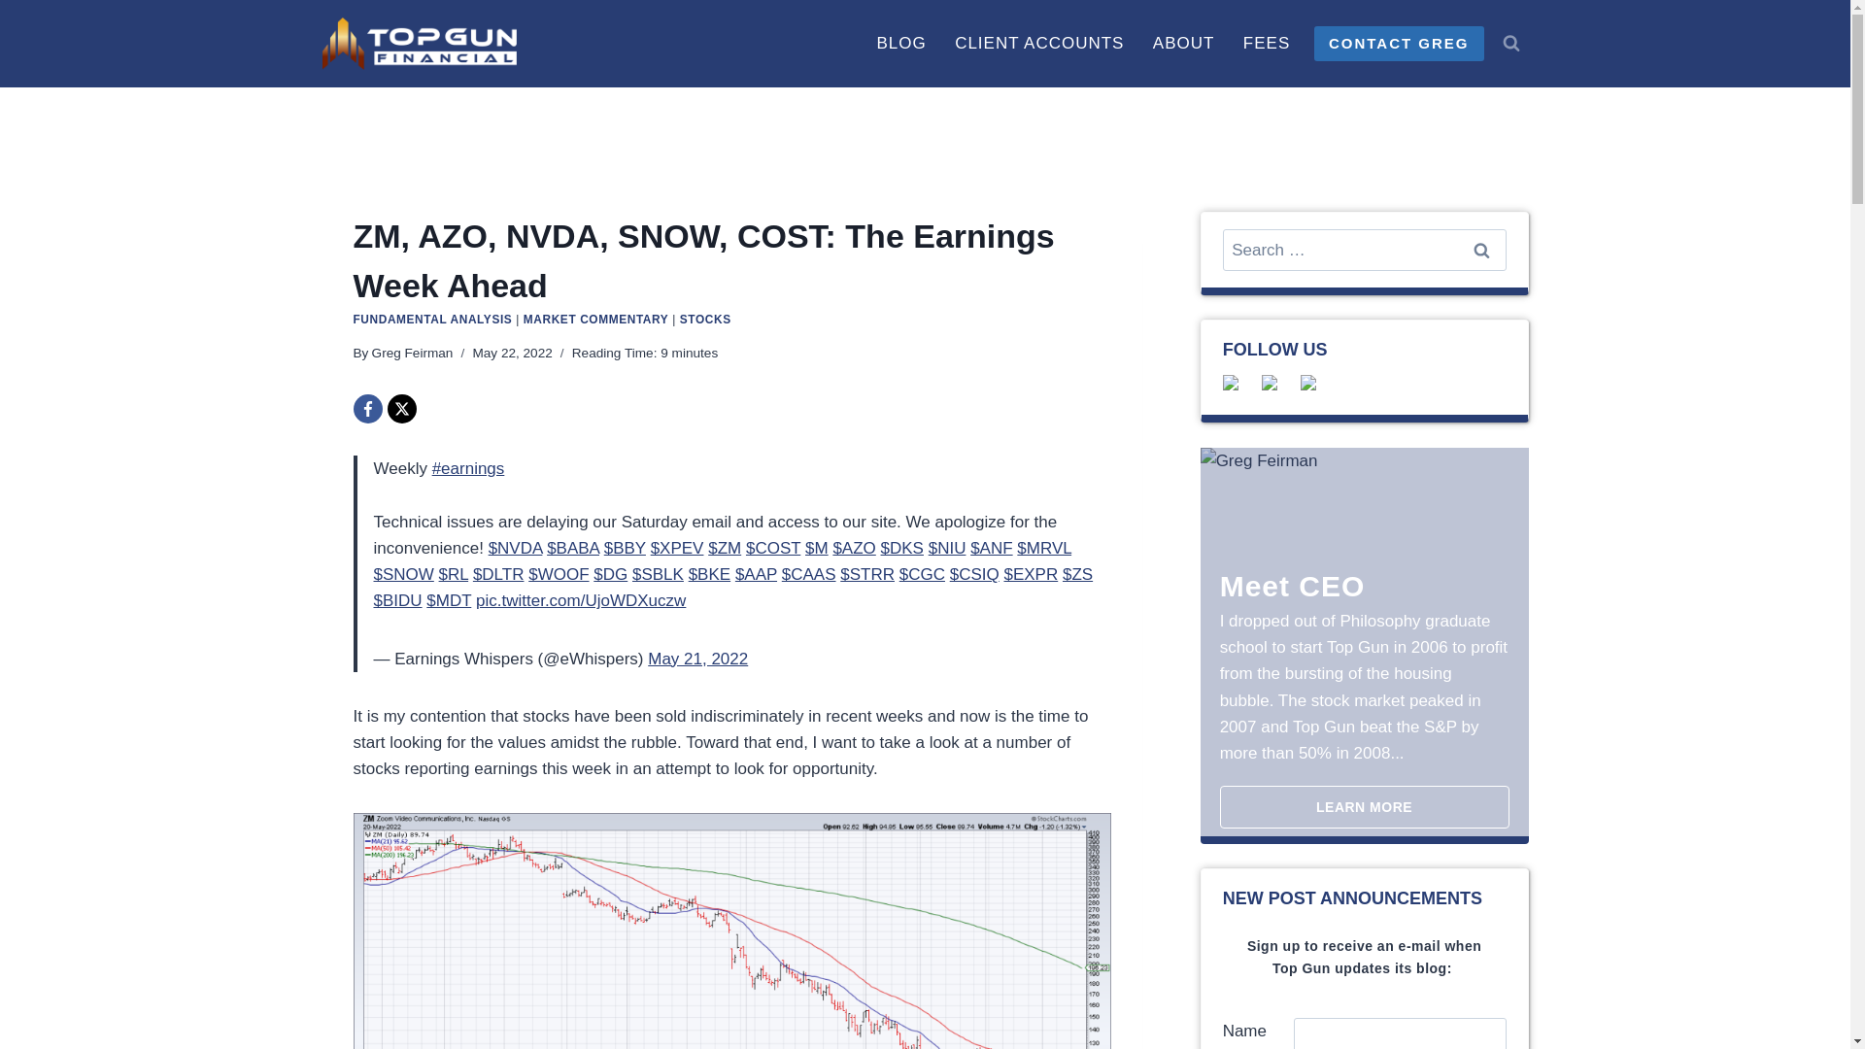 Image resolution: width=1865 pixels, height=1049 pixels. What do you see at coordinates (1399, 43) in the screenshot?
I see `CONTACT GREG` at bounding box center [1399, 43].